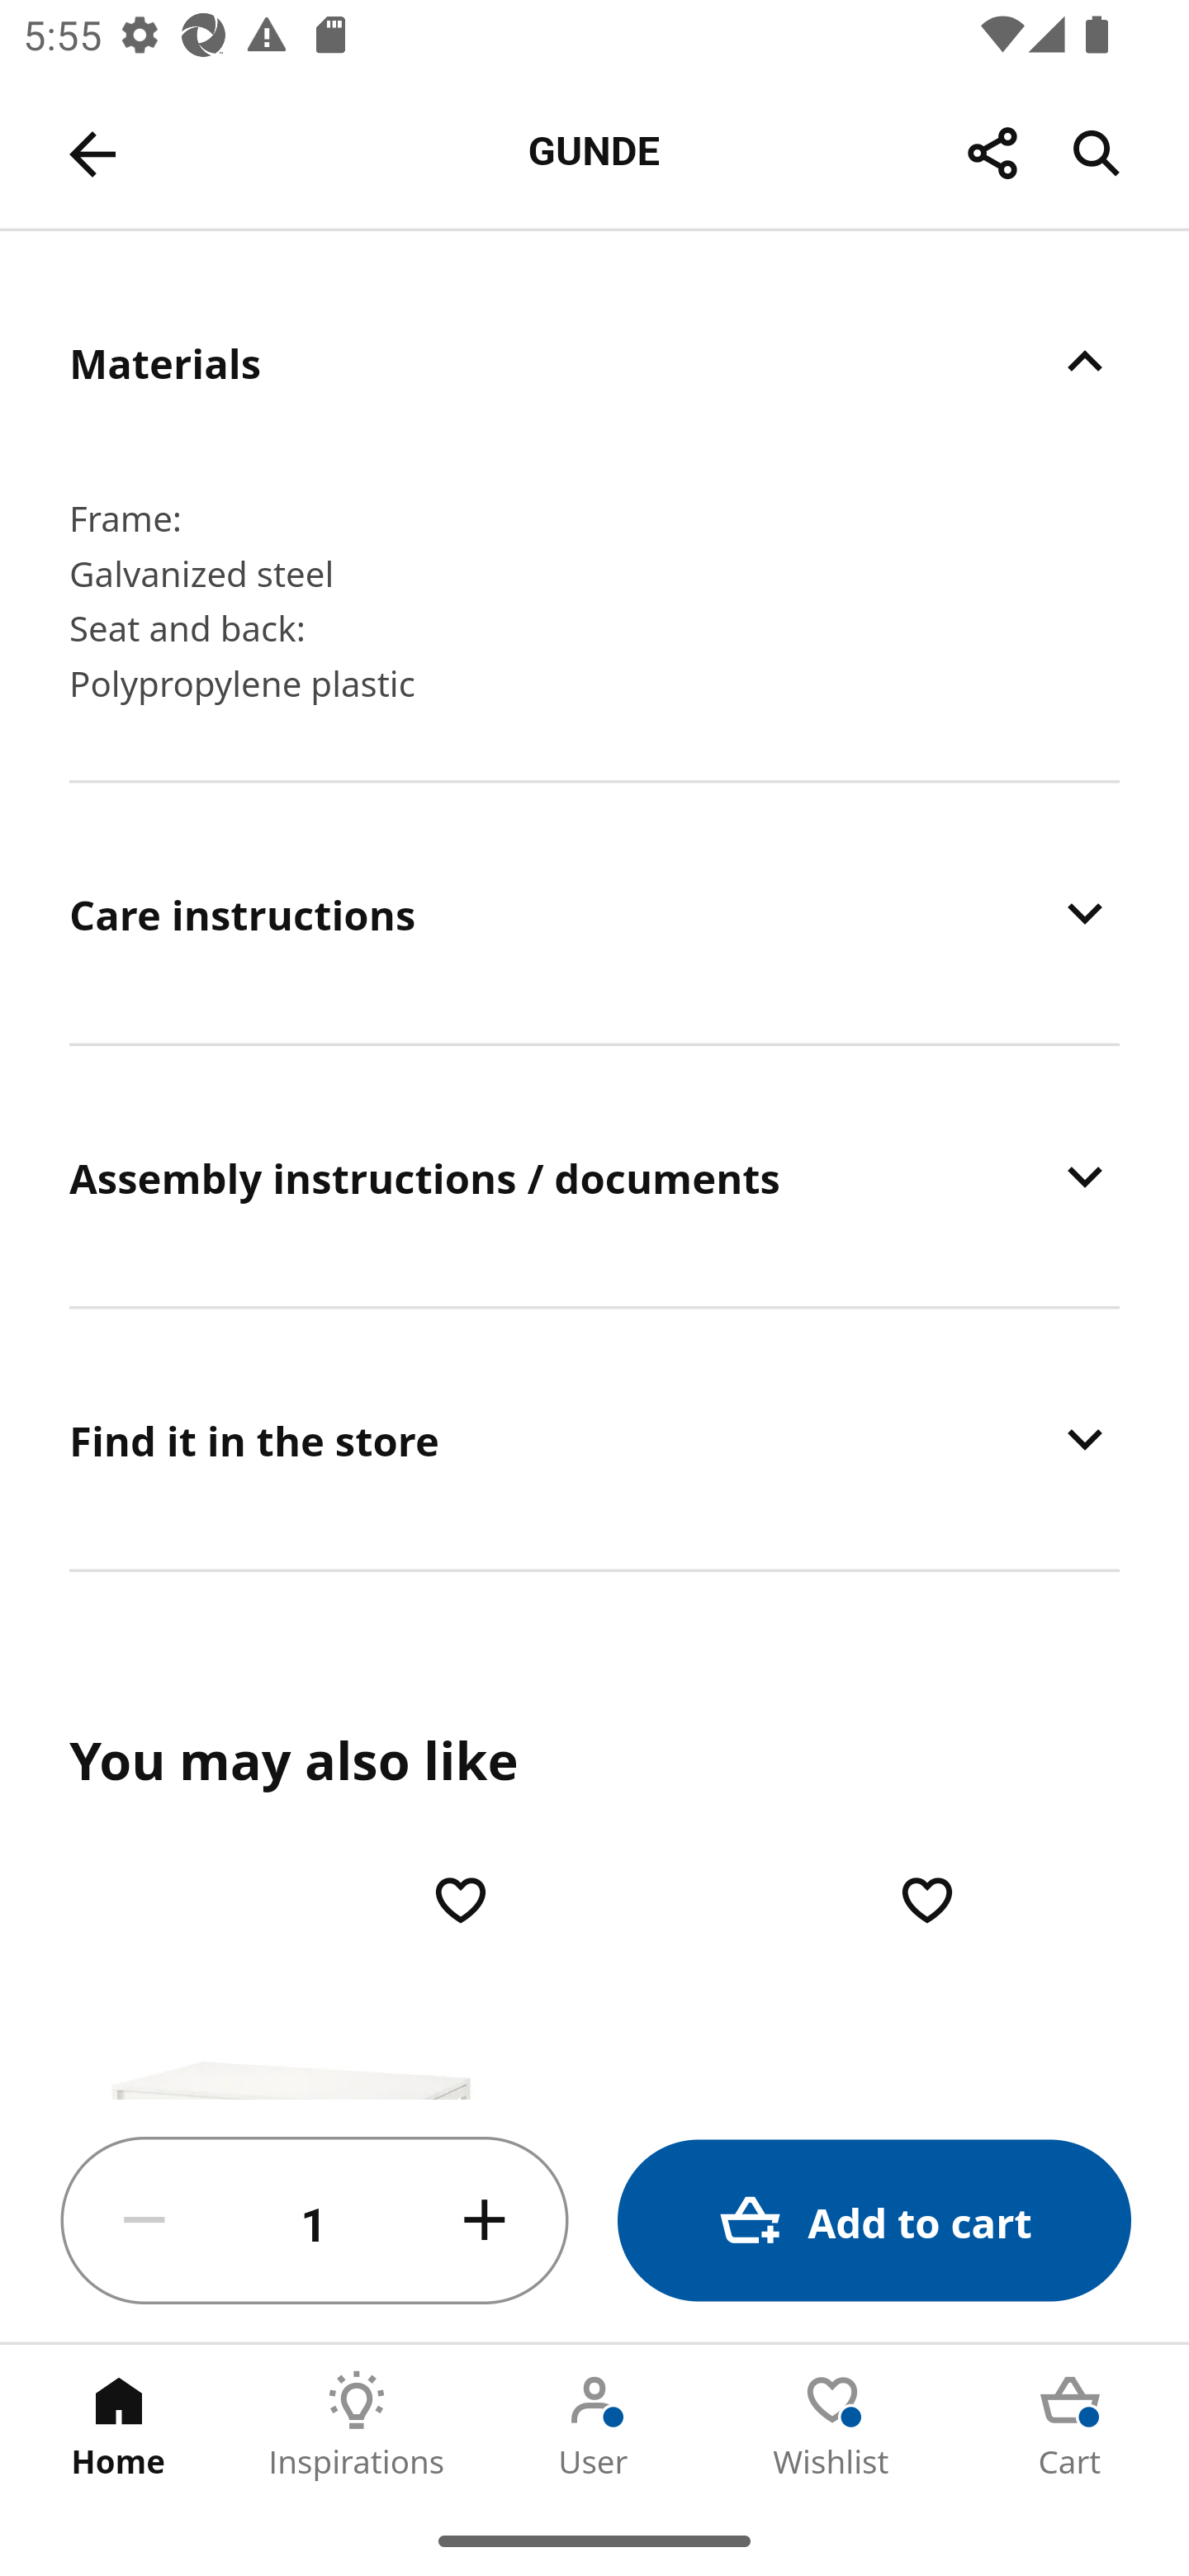 Image resolution: width=1189 pixels, height=2576 pixels. Describe the element at coordinates (119, 2425) in the screenshot. I see `Home
Tab 1 of 5` at that location.